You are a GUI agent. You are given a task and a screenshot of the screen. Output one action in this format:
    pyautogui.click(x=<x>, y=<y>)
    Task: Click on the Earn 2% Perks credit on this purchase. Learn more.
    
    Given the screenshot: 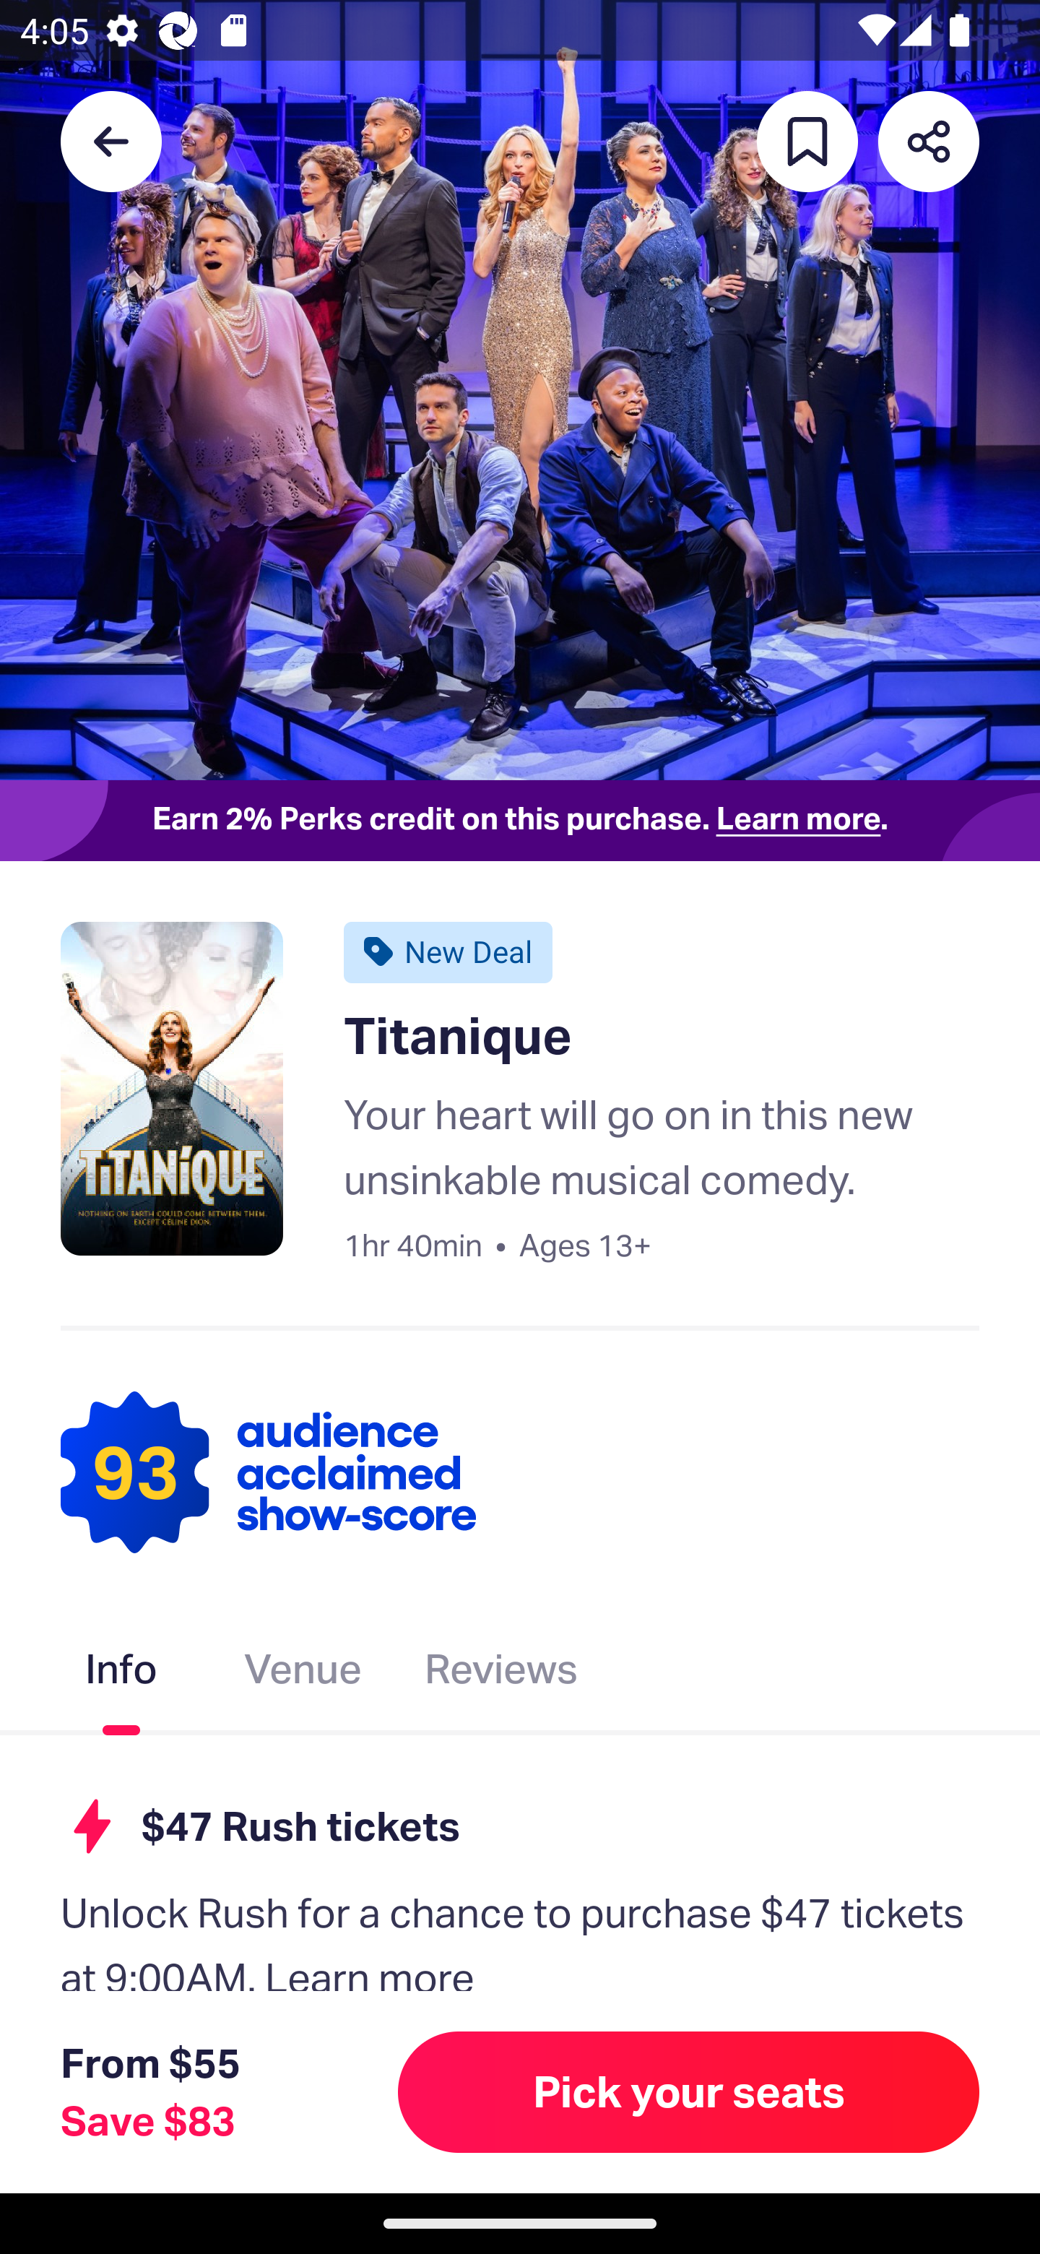 What is the action you would take?
    pyautogui.click(x=520, y=820)
    